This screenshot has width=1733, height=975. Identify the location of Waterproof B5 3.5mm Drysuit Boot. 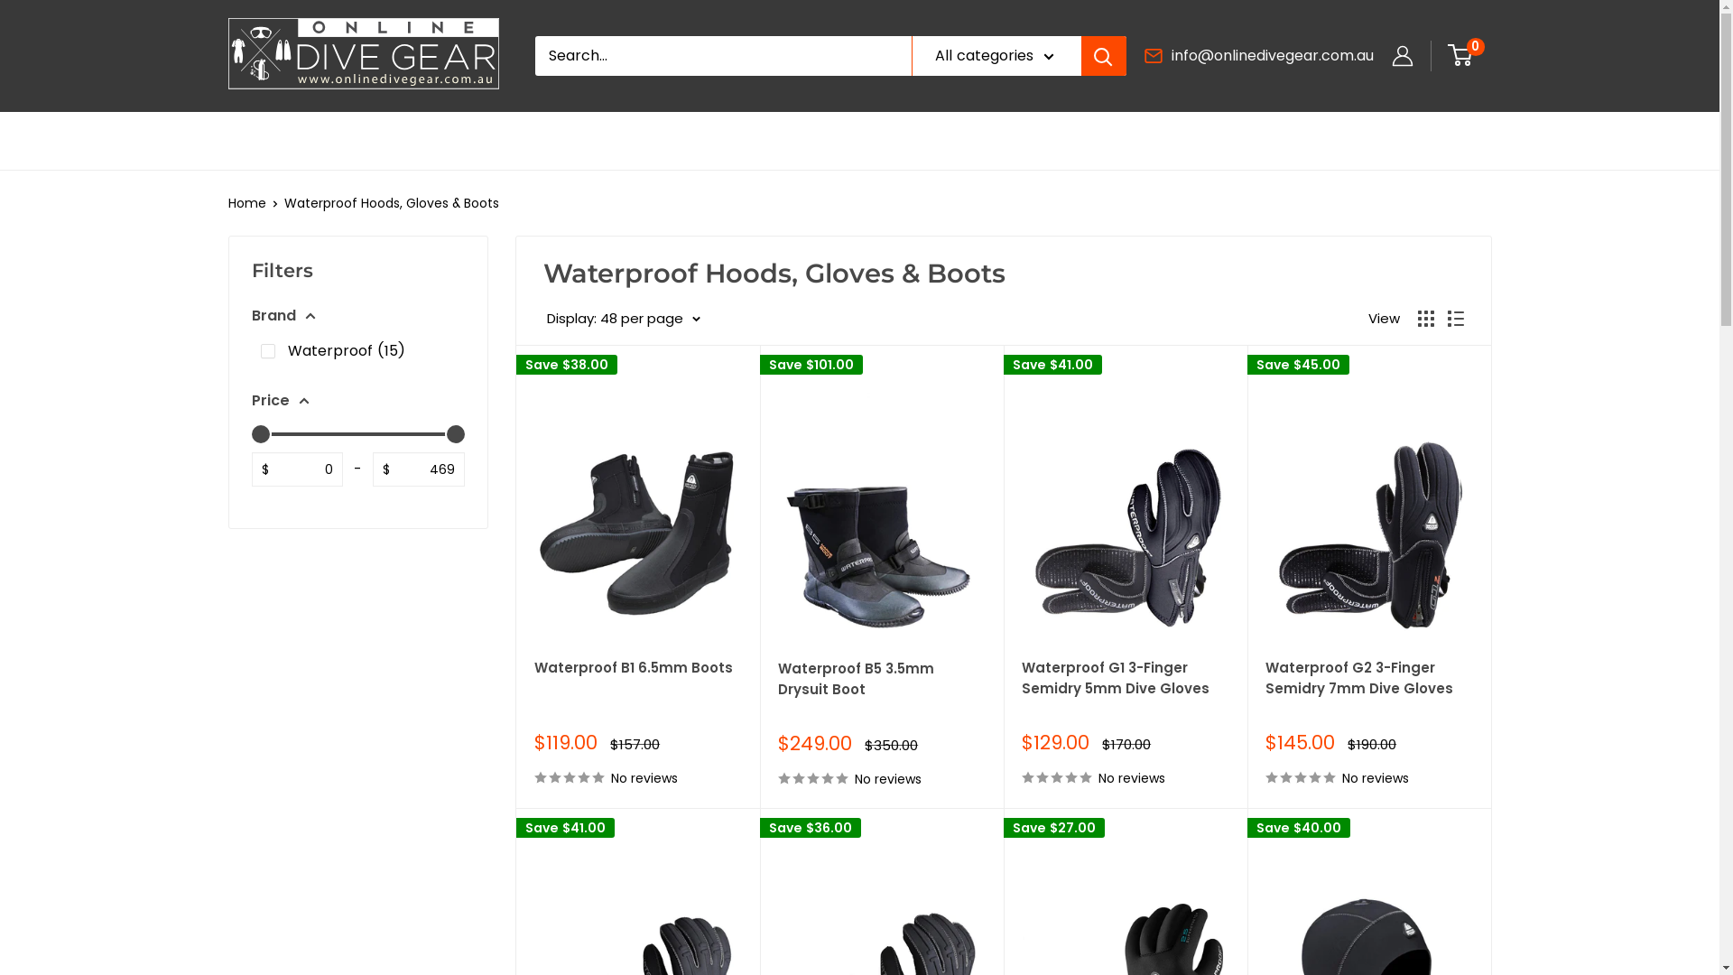
(882, 690).